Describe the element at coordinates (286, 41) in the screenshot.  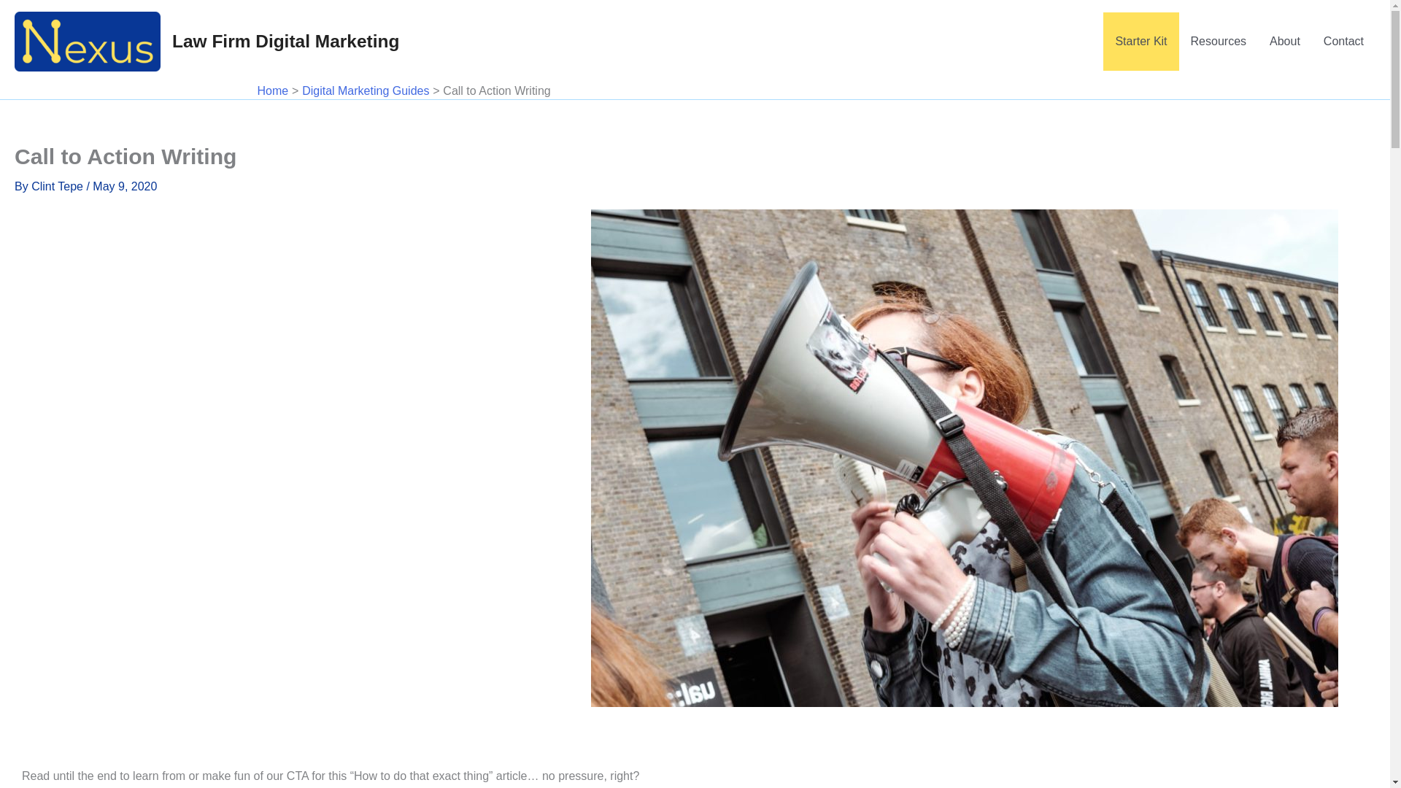
I see `Law Firm Digital Marketing` at that location.